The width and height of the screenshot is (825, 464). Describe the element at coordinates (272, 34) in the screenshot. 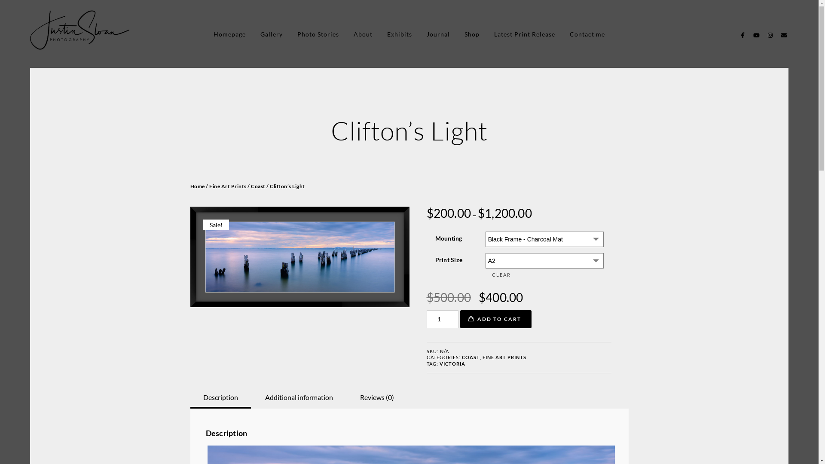

I see `Gallery` at that location.